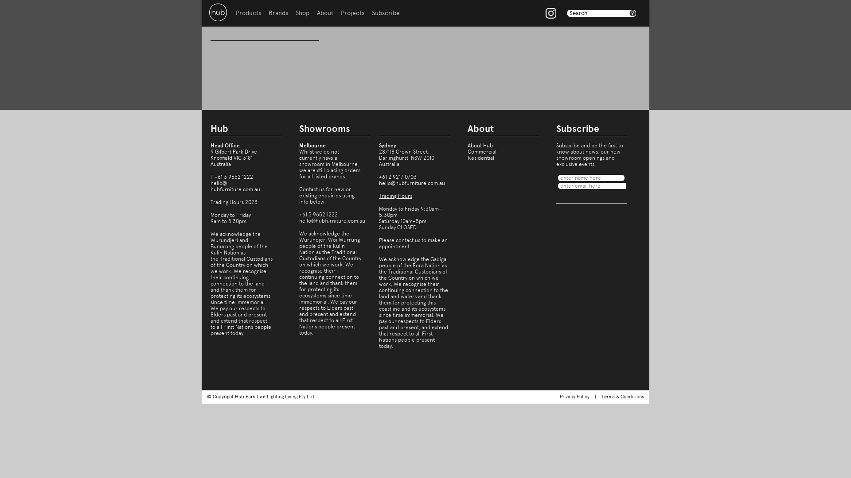  Describe the element at coordinates (591, 178) in the screenshot. I see `enter name here` at that location.